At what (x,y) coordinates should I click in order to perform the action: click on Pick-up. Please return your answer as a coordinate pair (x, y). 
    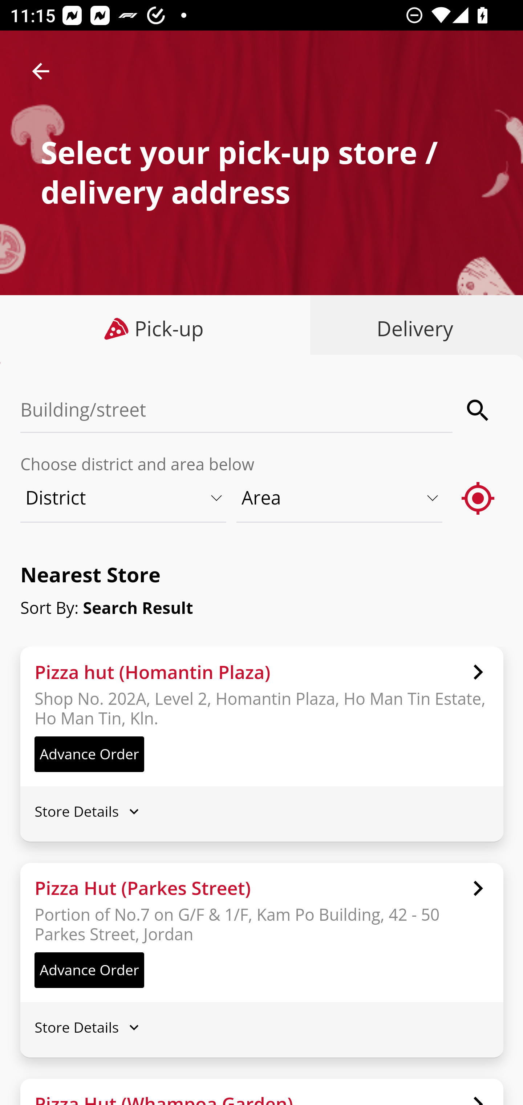
    Looking at the image, I should click on (155, 329).